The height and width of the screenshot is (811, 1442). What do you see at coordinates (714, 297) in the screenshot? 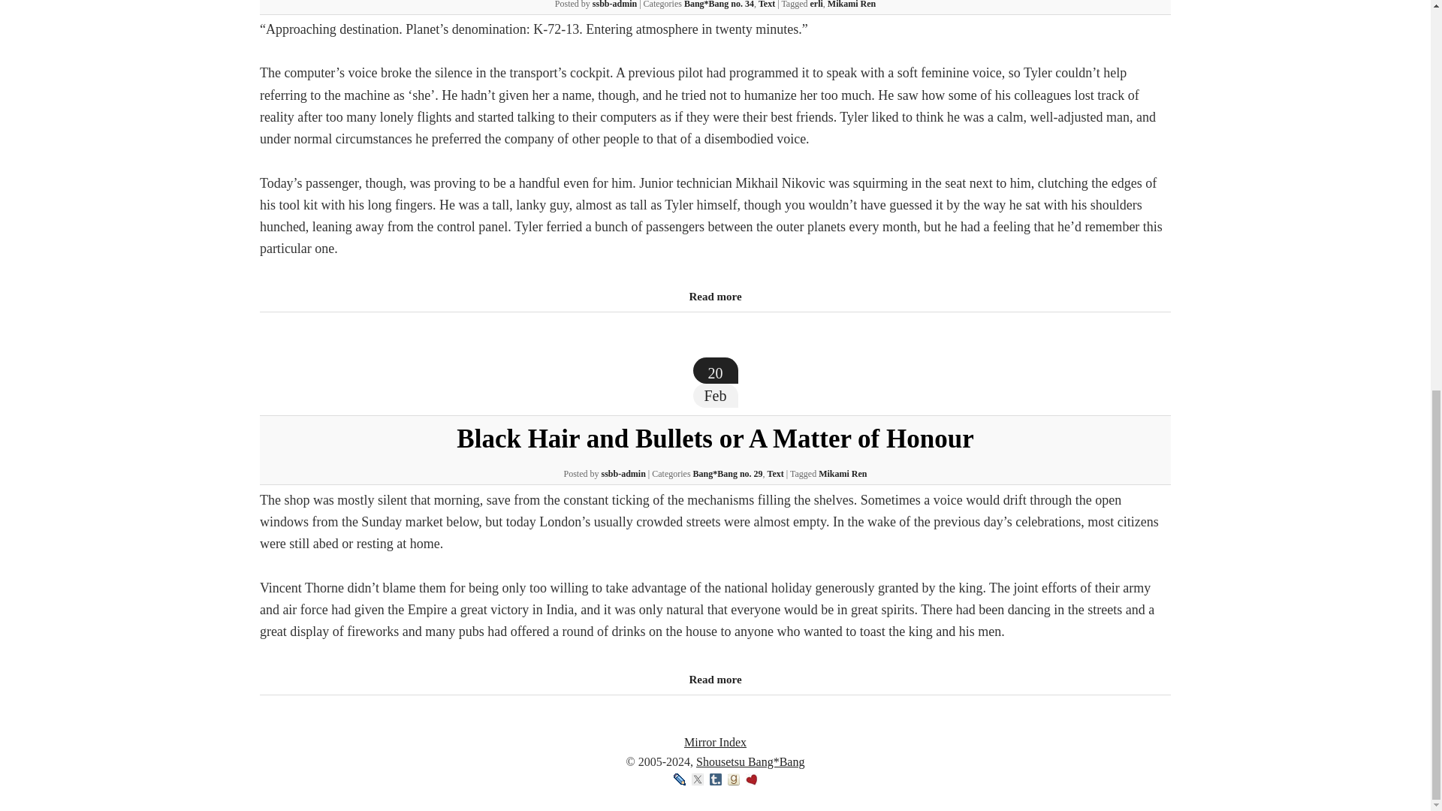
I see `Green Planet` at bounding box center [714, 297].